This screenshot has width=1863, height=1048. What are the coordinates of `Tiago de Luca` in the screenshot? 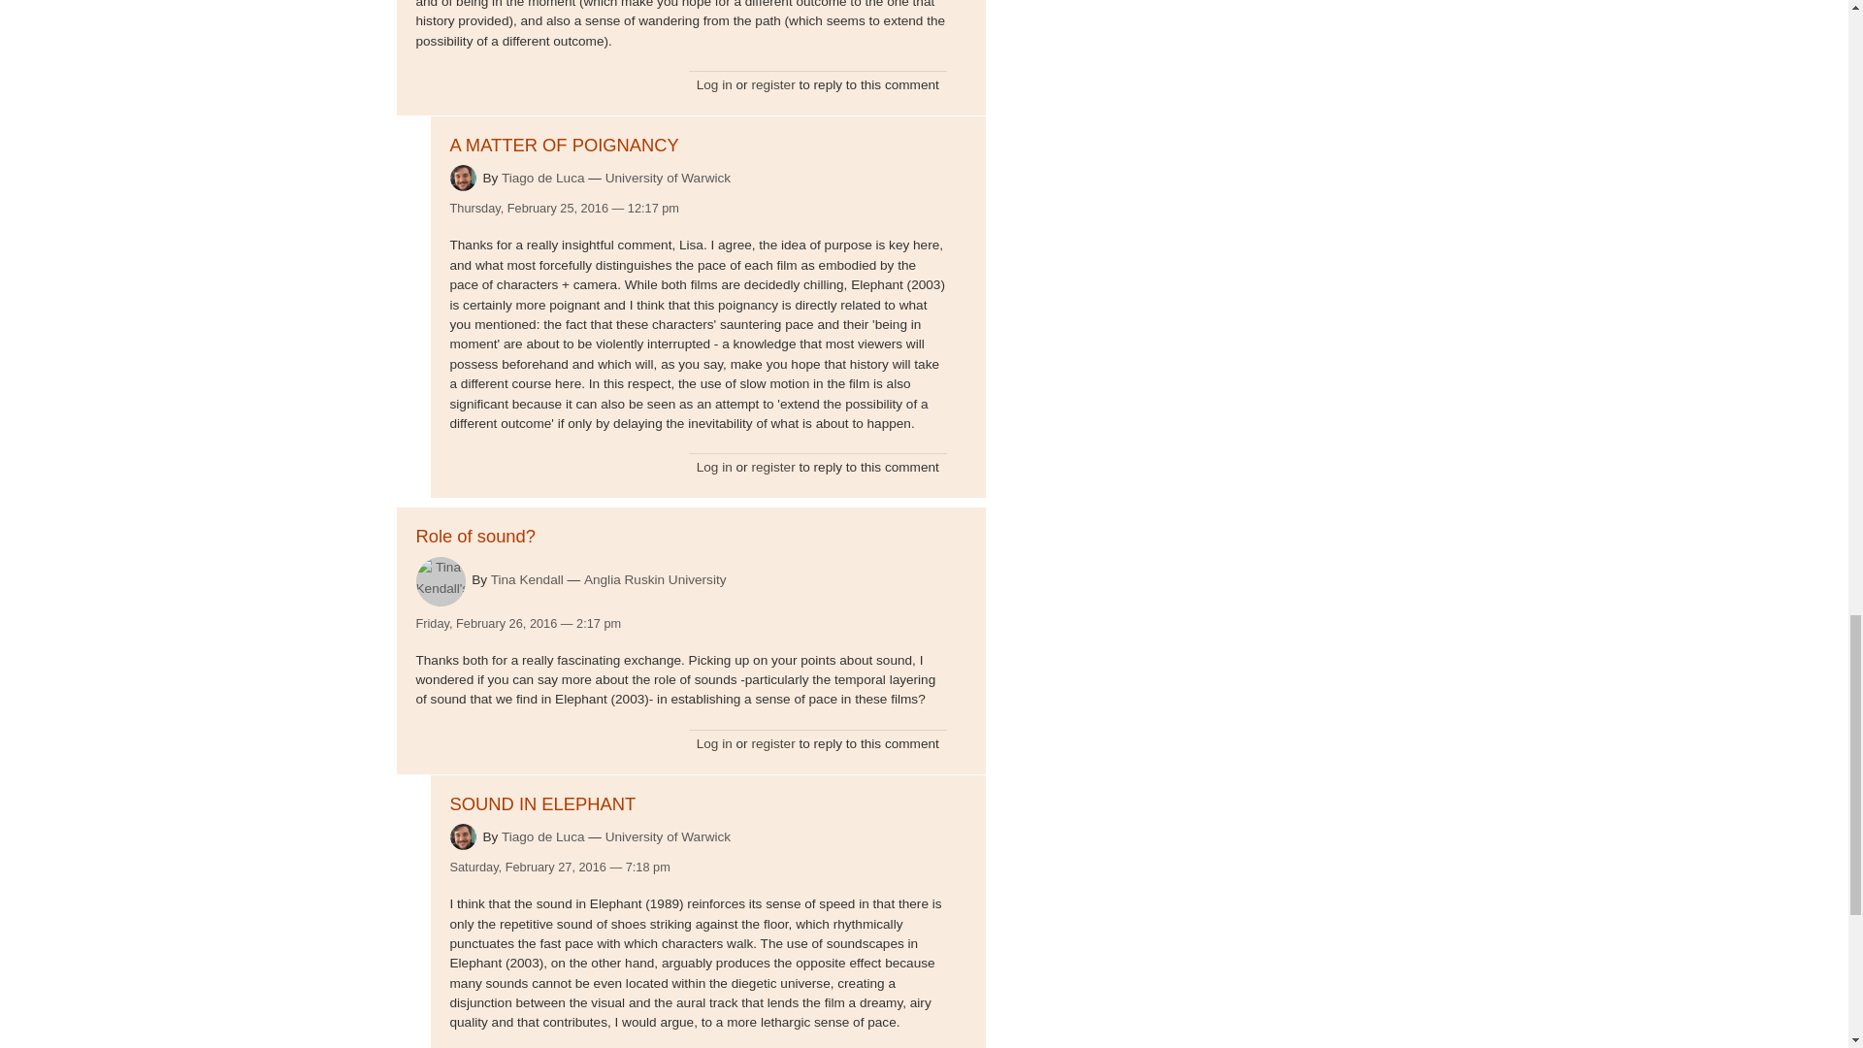 It's located at (542, 179).